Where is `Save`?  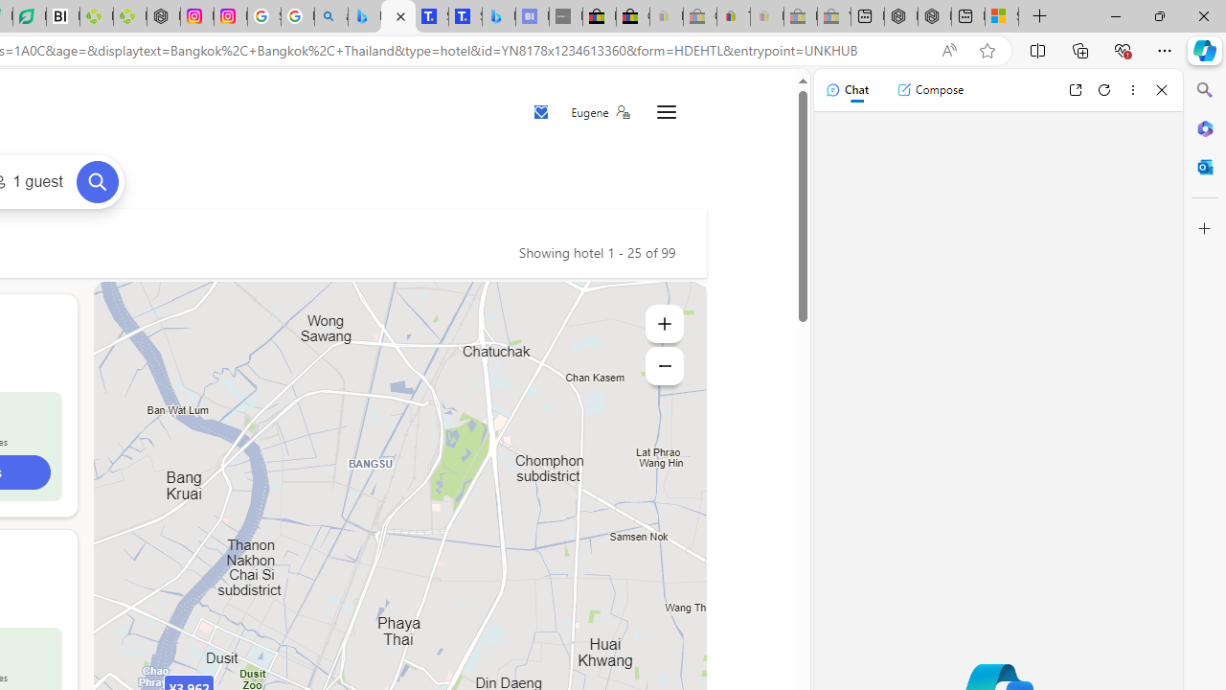 Save is located at coordinates (542, 113).